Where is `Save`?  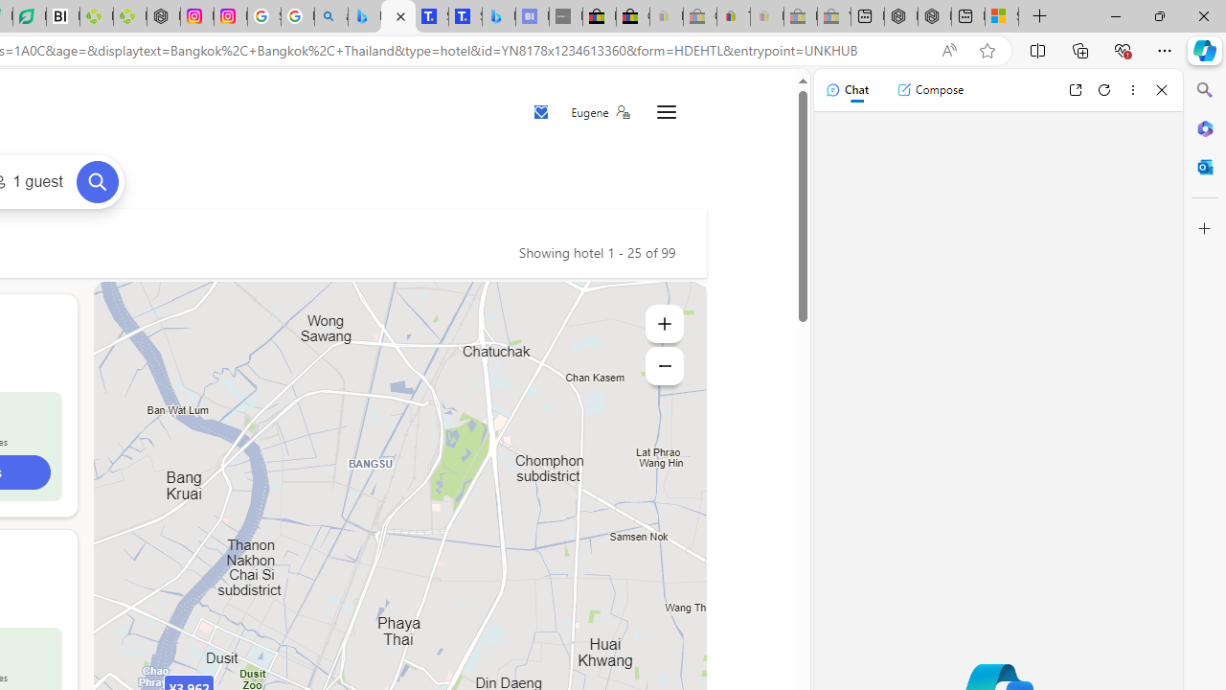 Save is located at coordinates (542, 113).